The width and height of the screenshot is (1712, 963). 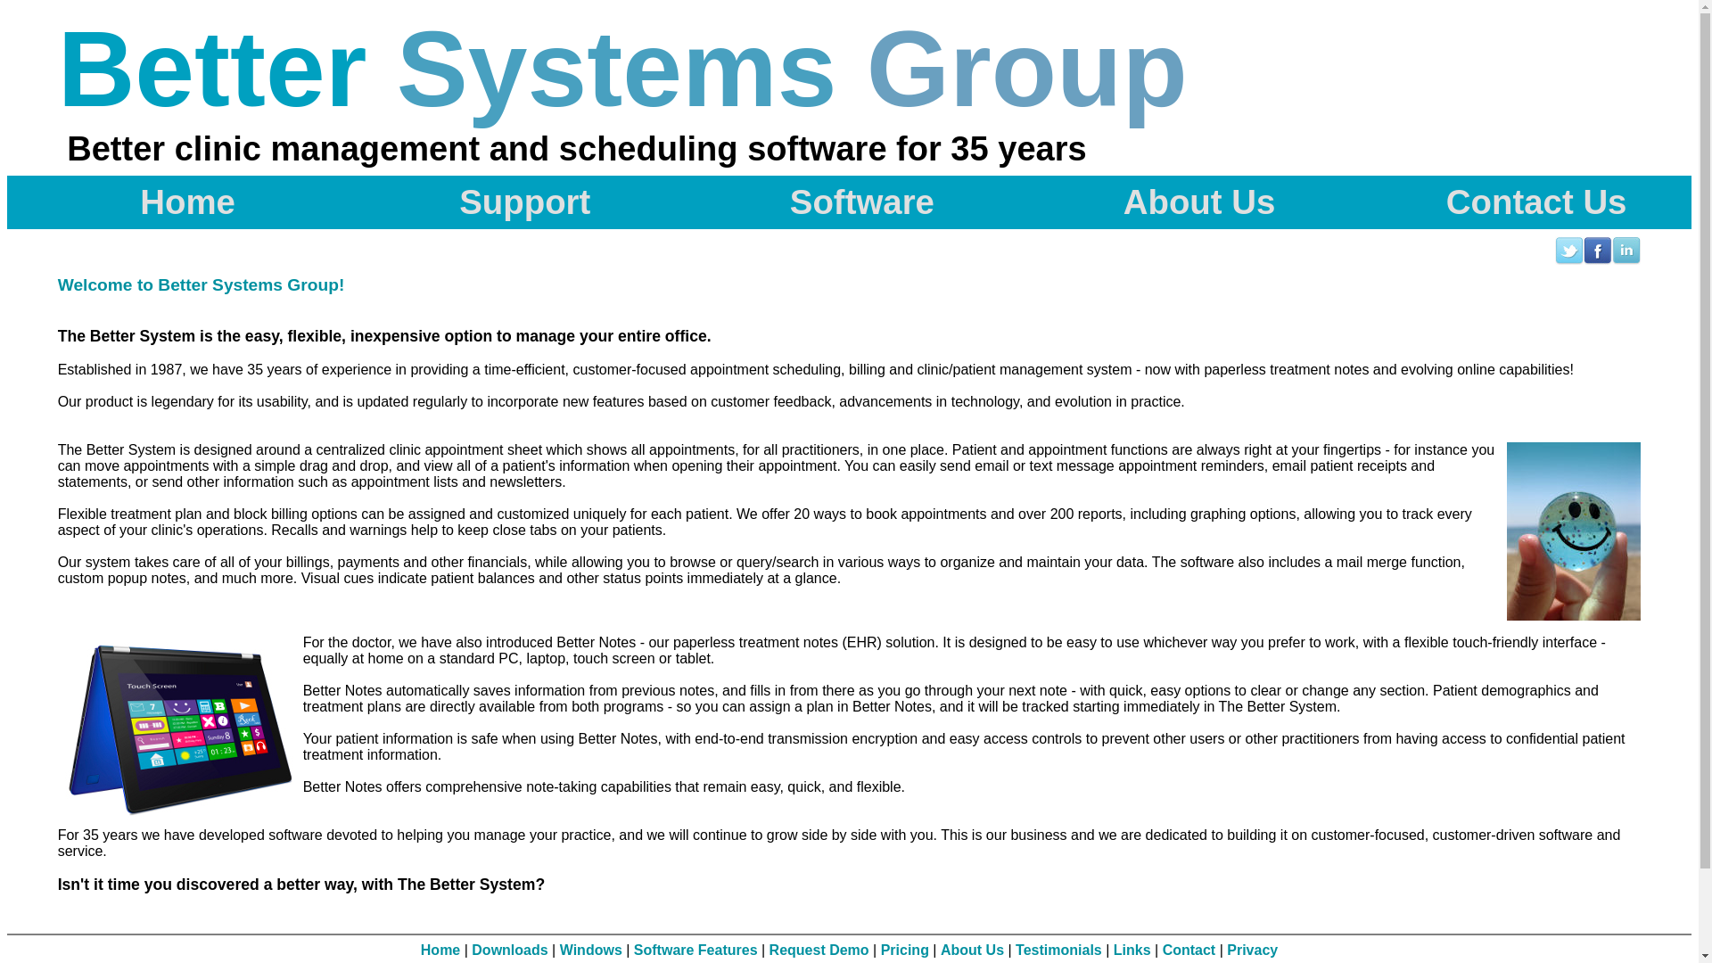 I want to click on Home, so click(x=175, y=202).